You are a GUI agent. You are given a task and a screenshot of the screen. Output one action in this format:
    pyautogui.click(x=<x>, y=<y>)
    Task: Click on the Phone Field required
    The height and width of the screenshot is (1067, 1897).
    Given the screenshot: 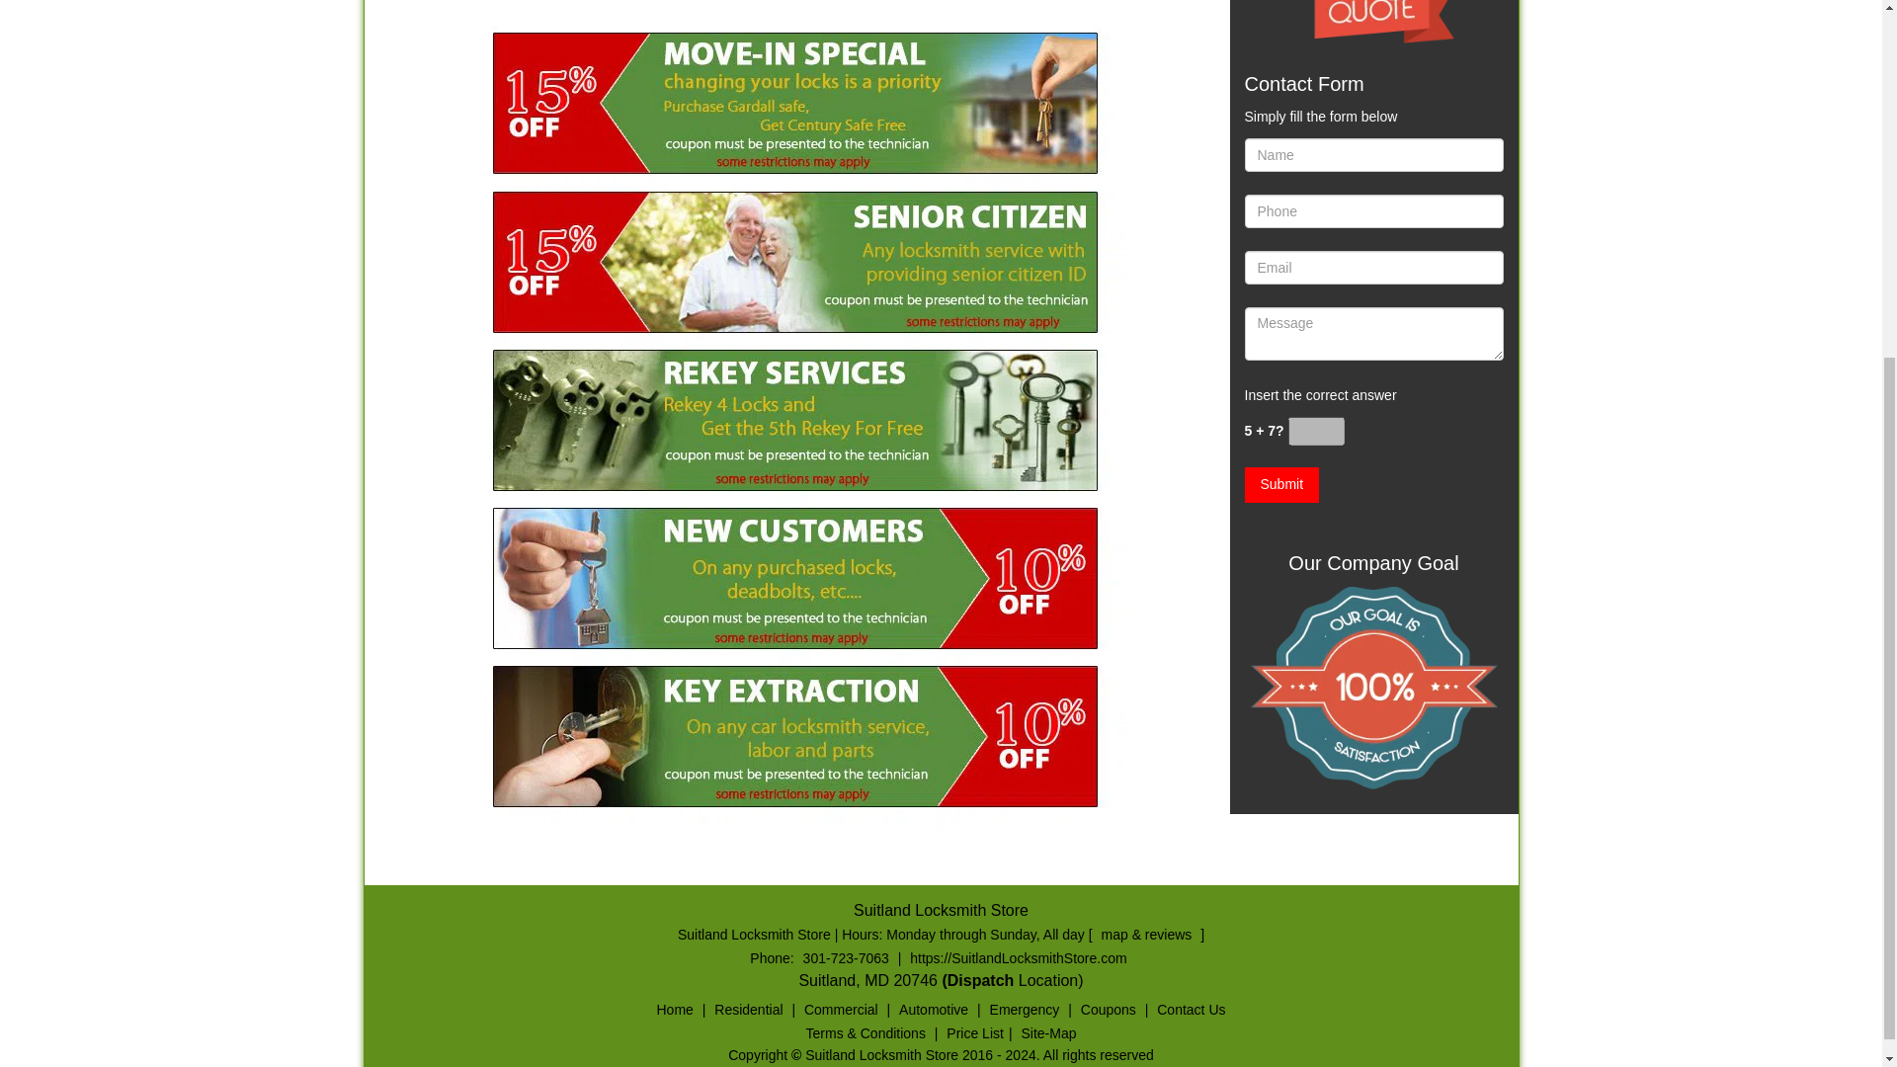 What is the action you would take?
    pyautogui.click(x=1373, y=211)
    